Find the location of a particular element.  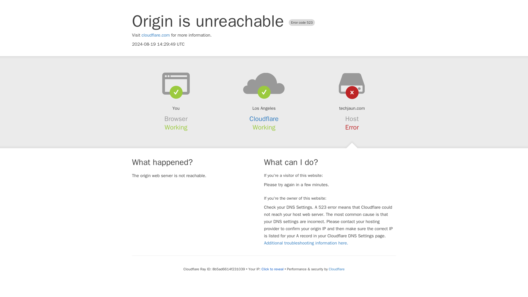

Additional troubleshooting information here. is located at coordinates (306, 243).